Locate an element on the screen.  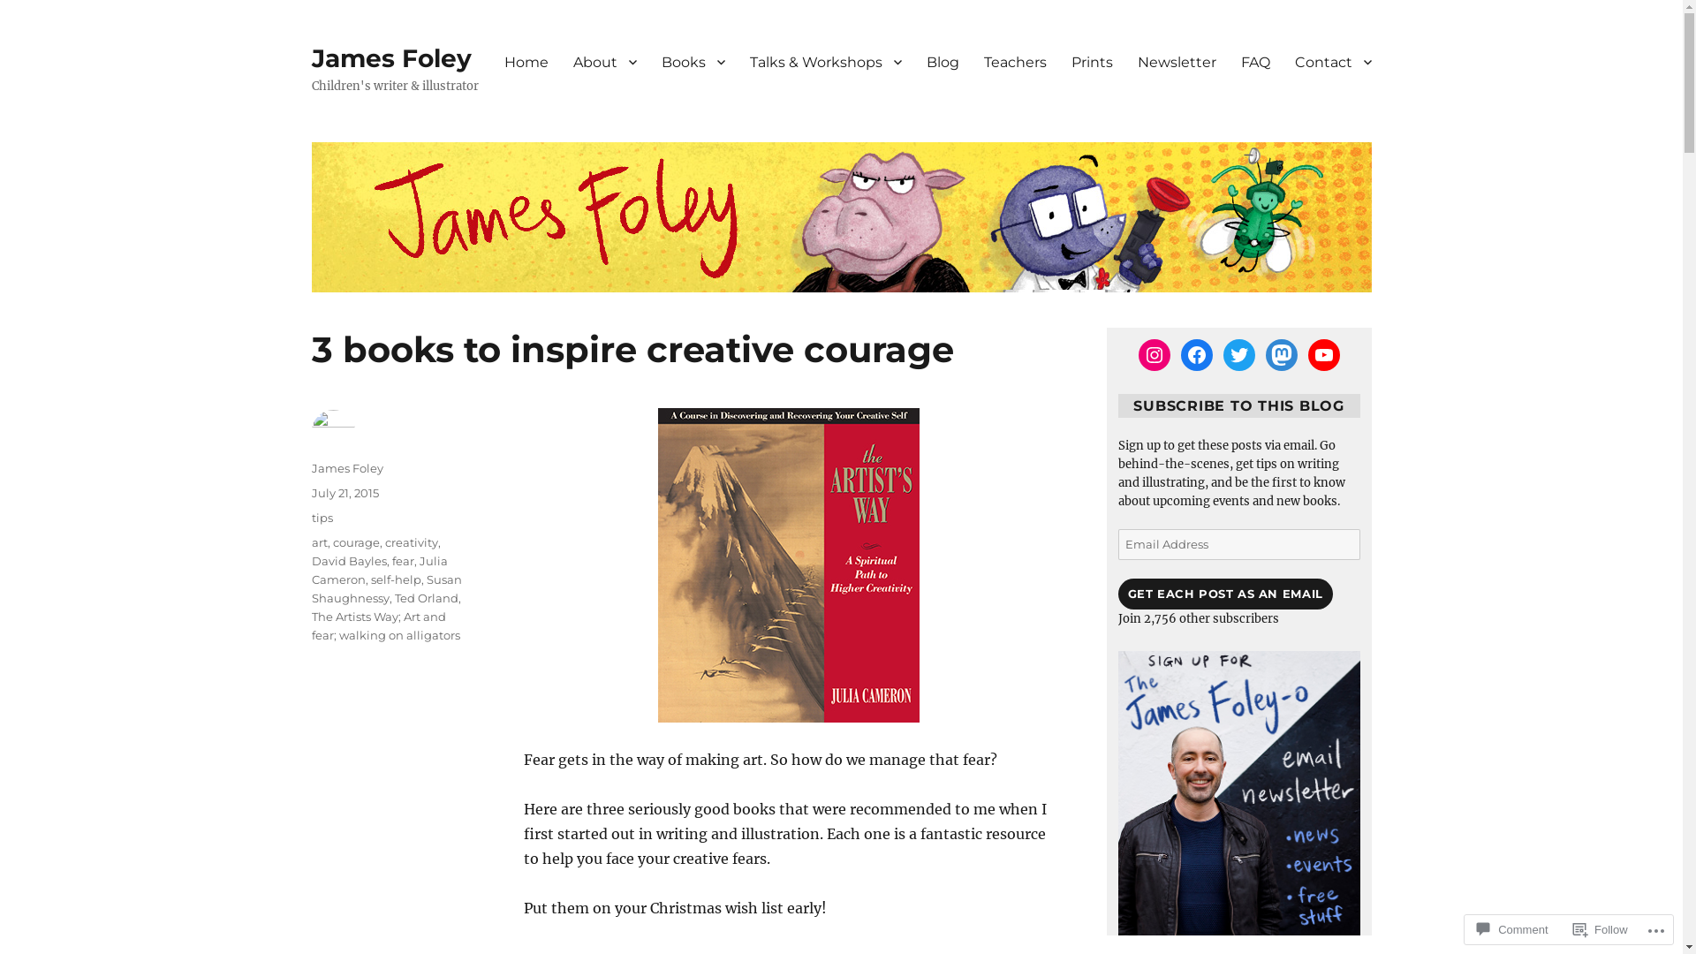
Contact is located at coordinates (1334, 62).